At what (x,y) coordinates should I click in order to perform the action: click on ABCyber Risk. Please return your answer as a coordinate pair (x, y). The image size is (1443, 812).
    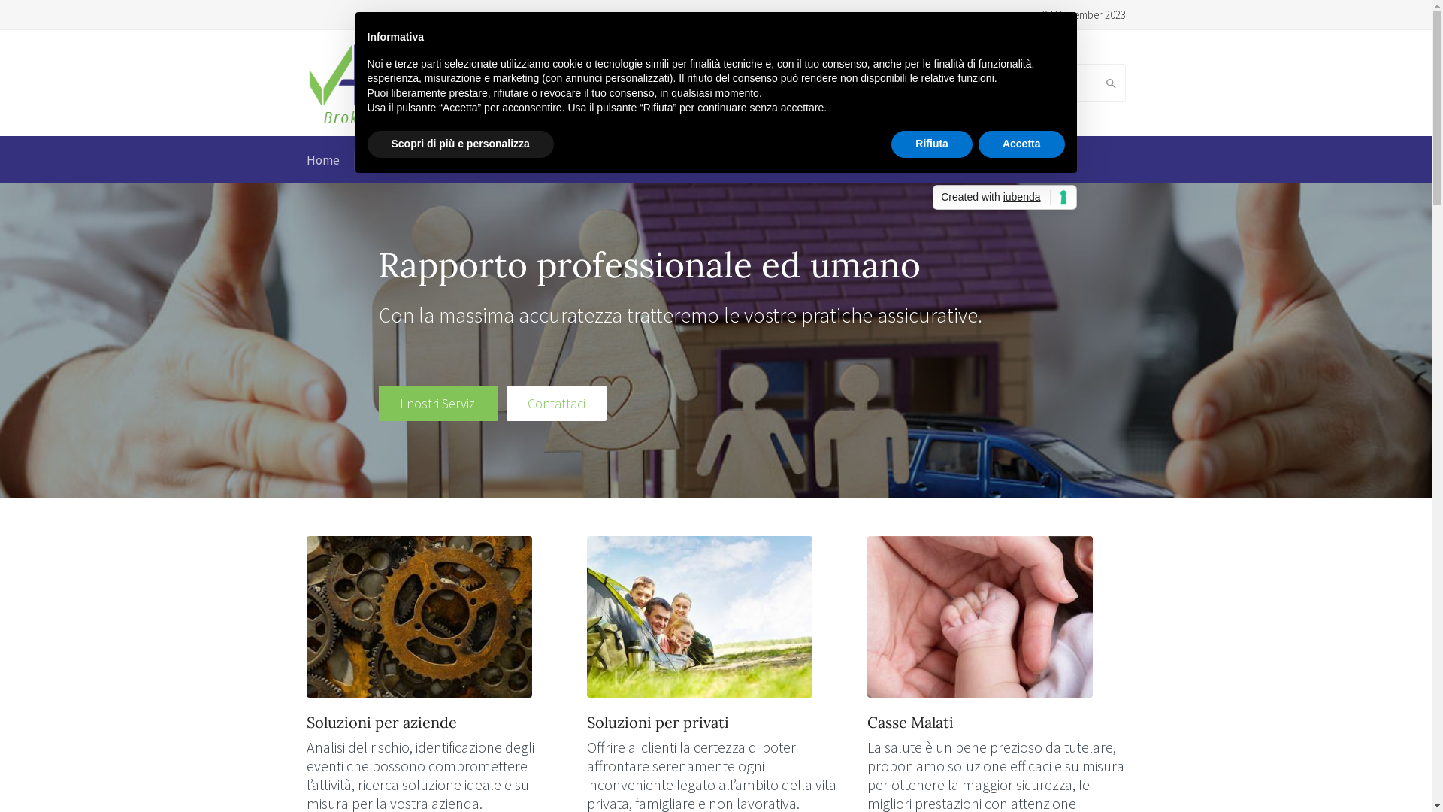
    Looking at the image, I should click on (695, 161).